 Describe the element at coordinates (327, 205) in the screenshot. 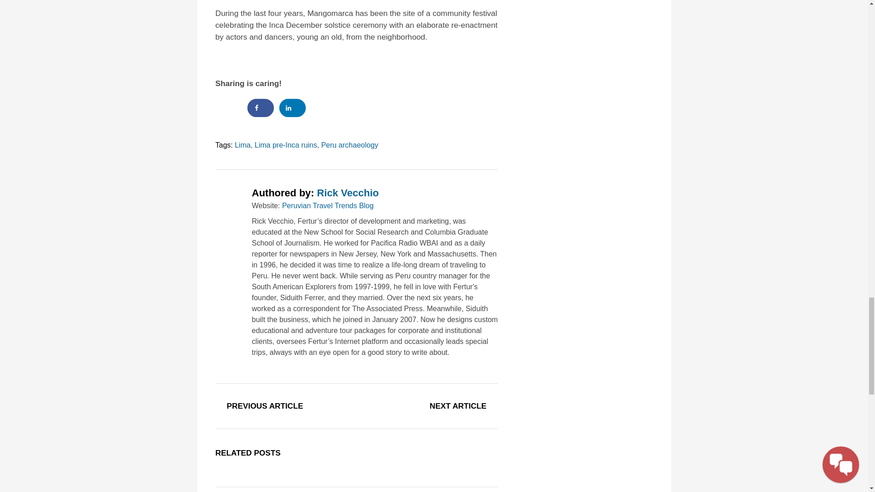

I see `Peruvian Travel Trends Blog` at that location.